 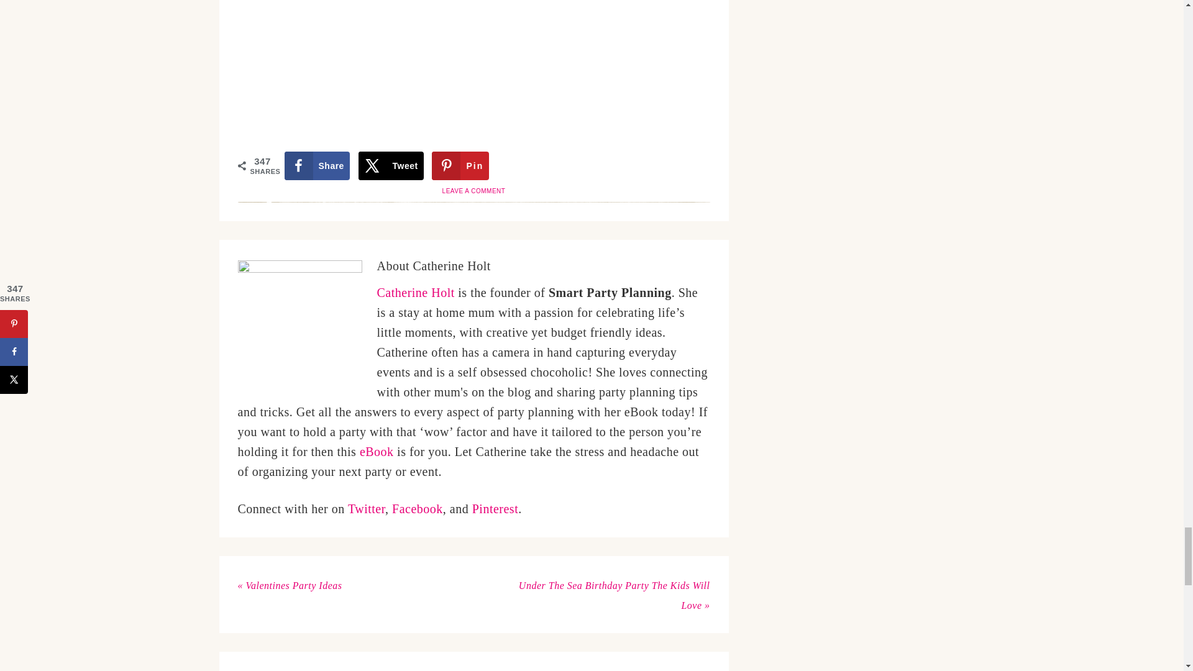 What do you see at coordinates (391, 166) in the screenshot?
I see `Share on X` at bounding box center [391, 166].